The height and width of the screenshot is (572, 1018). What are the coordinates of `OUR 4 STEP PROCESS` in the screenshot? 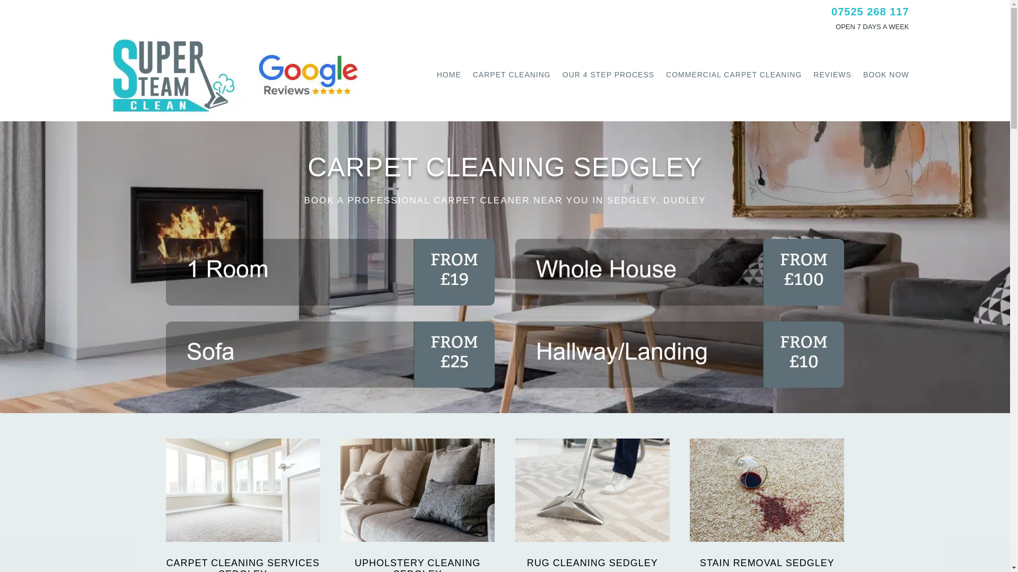 It's located at (609, 74).